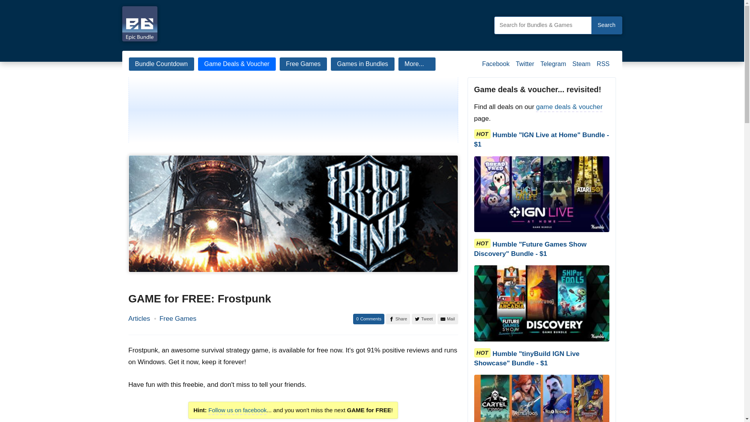 The width and height of the screenshot is (750, 422). What do you see at coordinates (448, 319) in the screenshot?
I see `Send email about GAME for FREE: Frostpunk to your friends.` at bounding box center [448, 319].